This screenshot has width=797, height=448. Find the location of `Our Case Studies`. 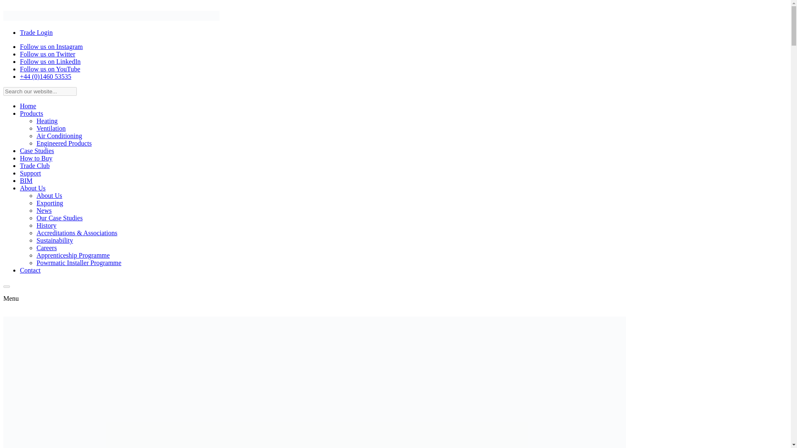

Our Case Studies is located at coordinates (60, 218).